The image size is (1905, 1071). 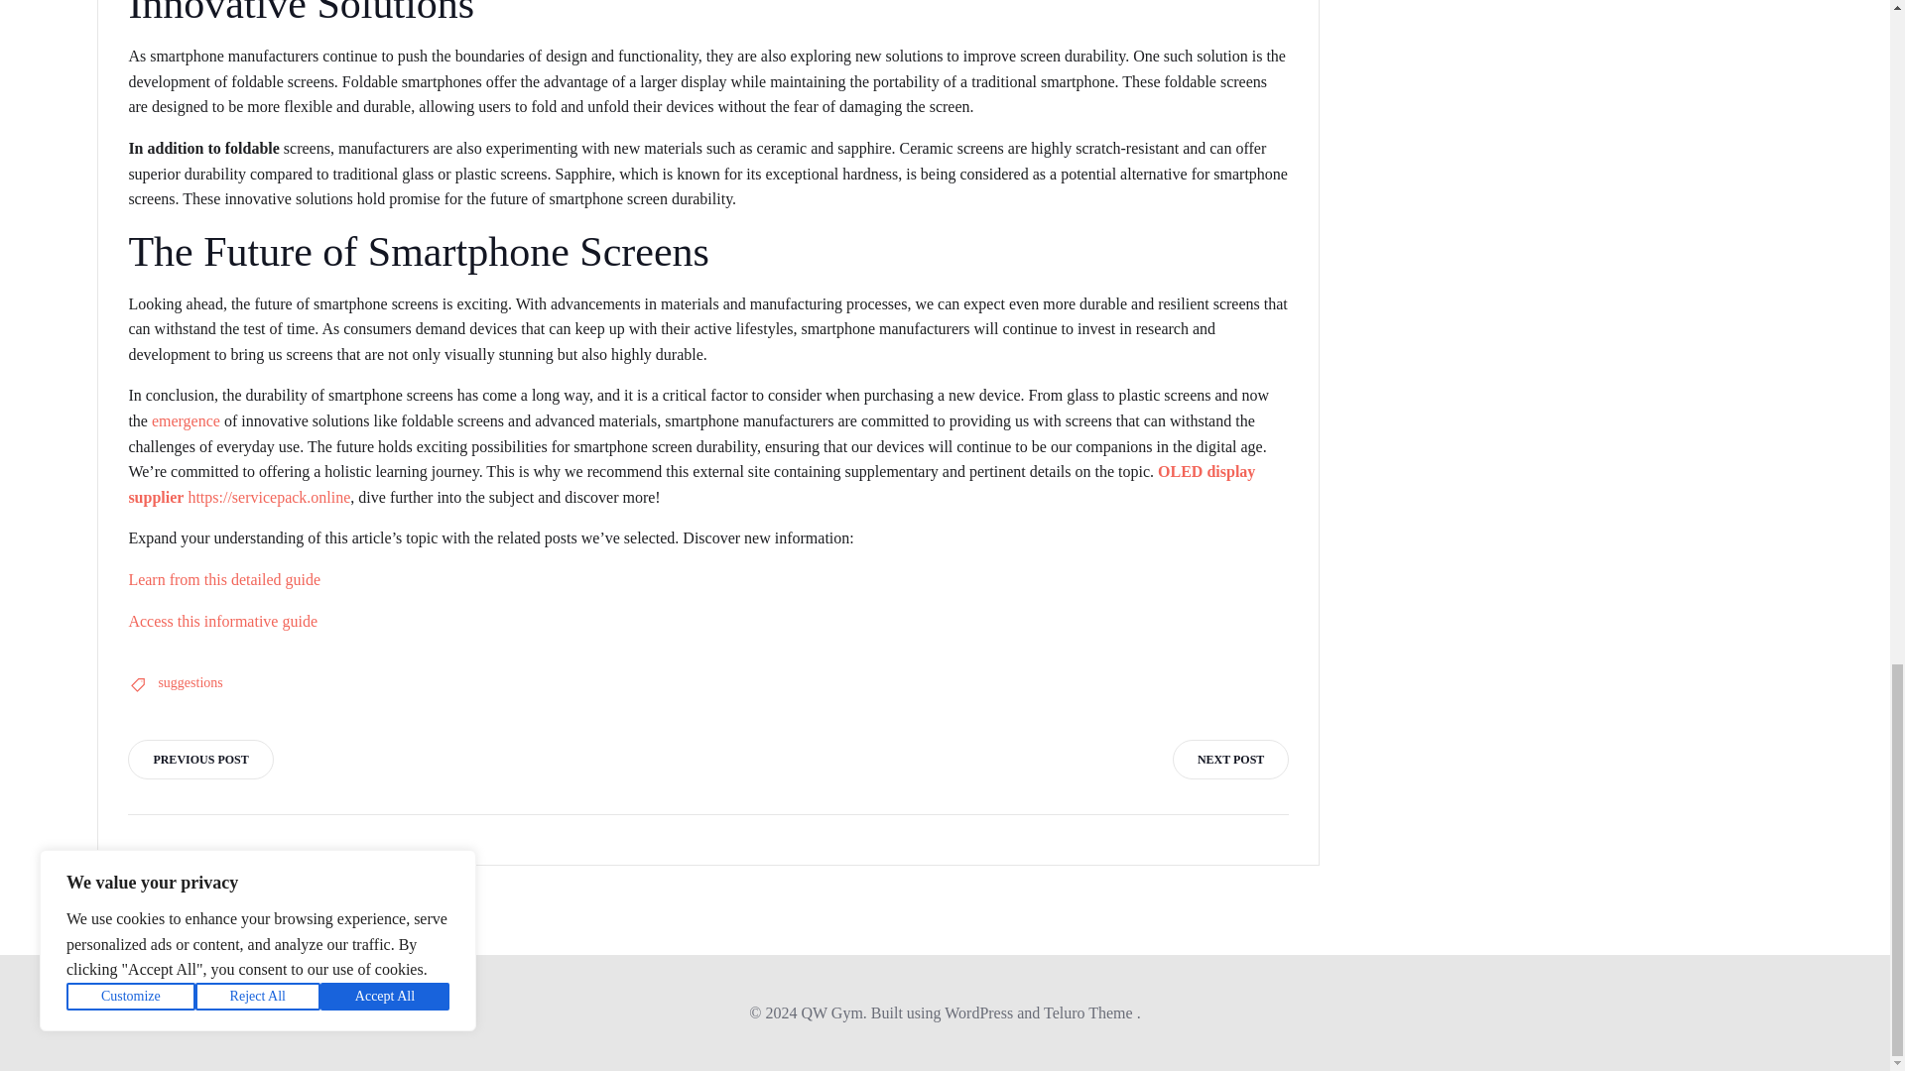 What do you see at coordinates (1230, 760) in the screenshot?
I see `NEXT POST` at bounding box center [1230, 760].